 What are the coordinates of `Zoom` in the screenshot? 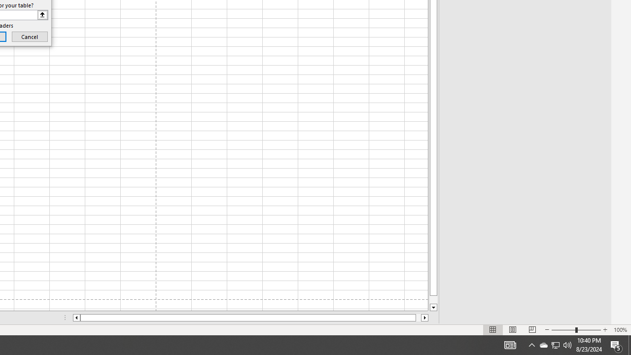 It's located at (576, 329).